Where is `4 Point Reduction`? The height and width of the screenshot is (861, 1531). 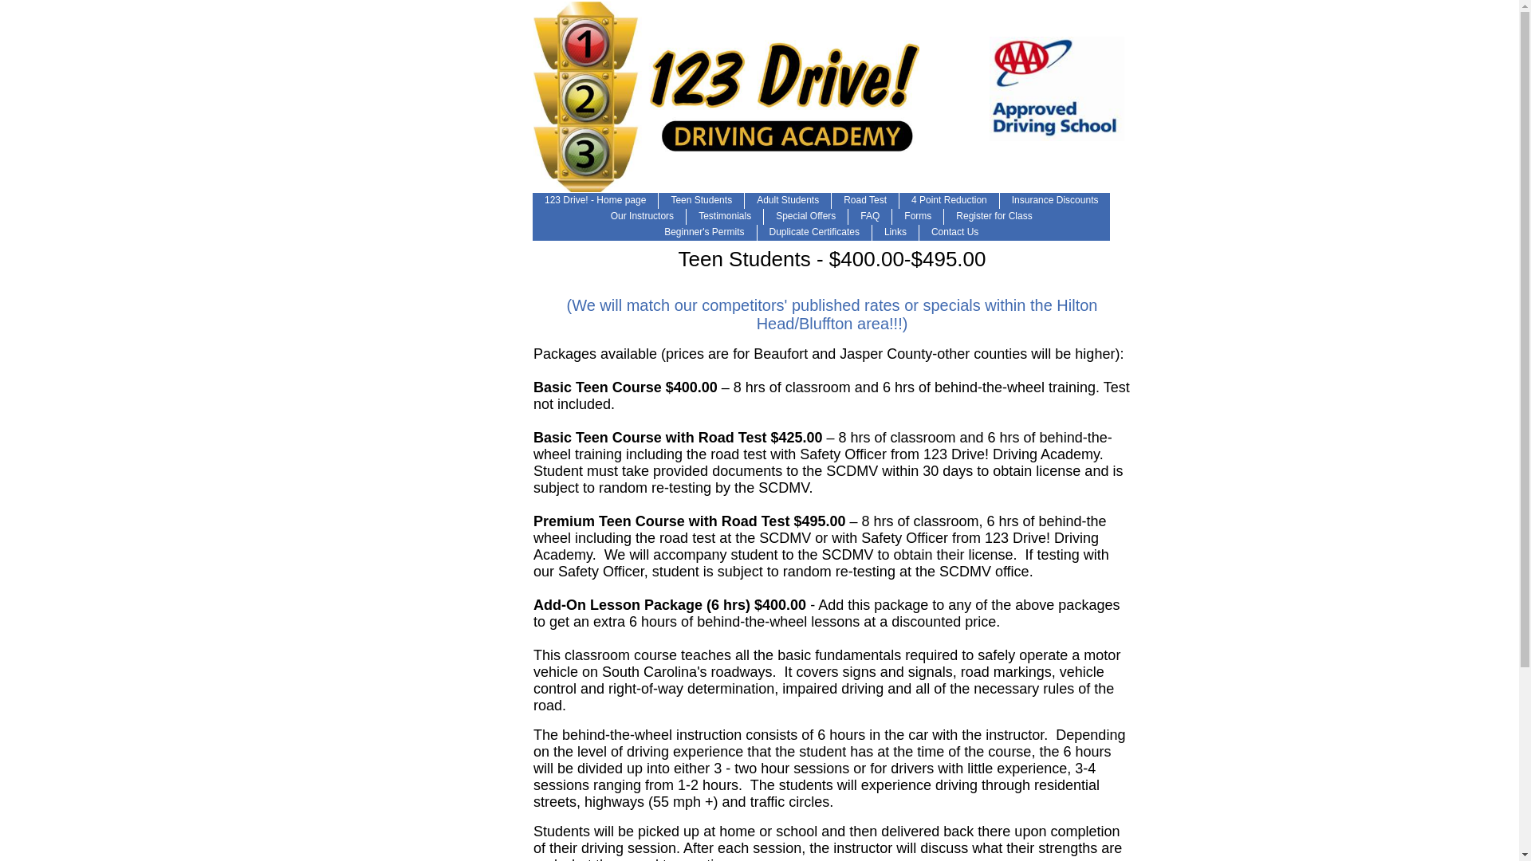 4 Point Reduction is located at coordinates (949, 201).